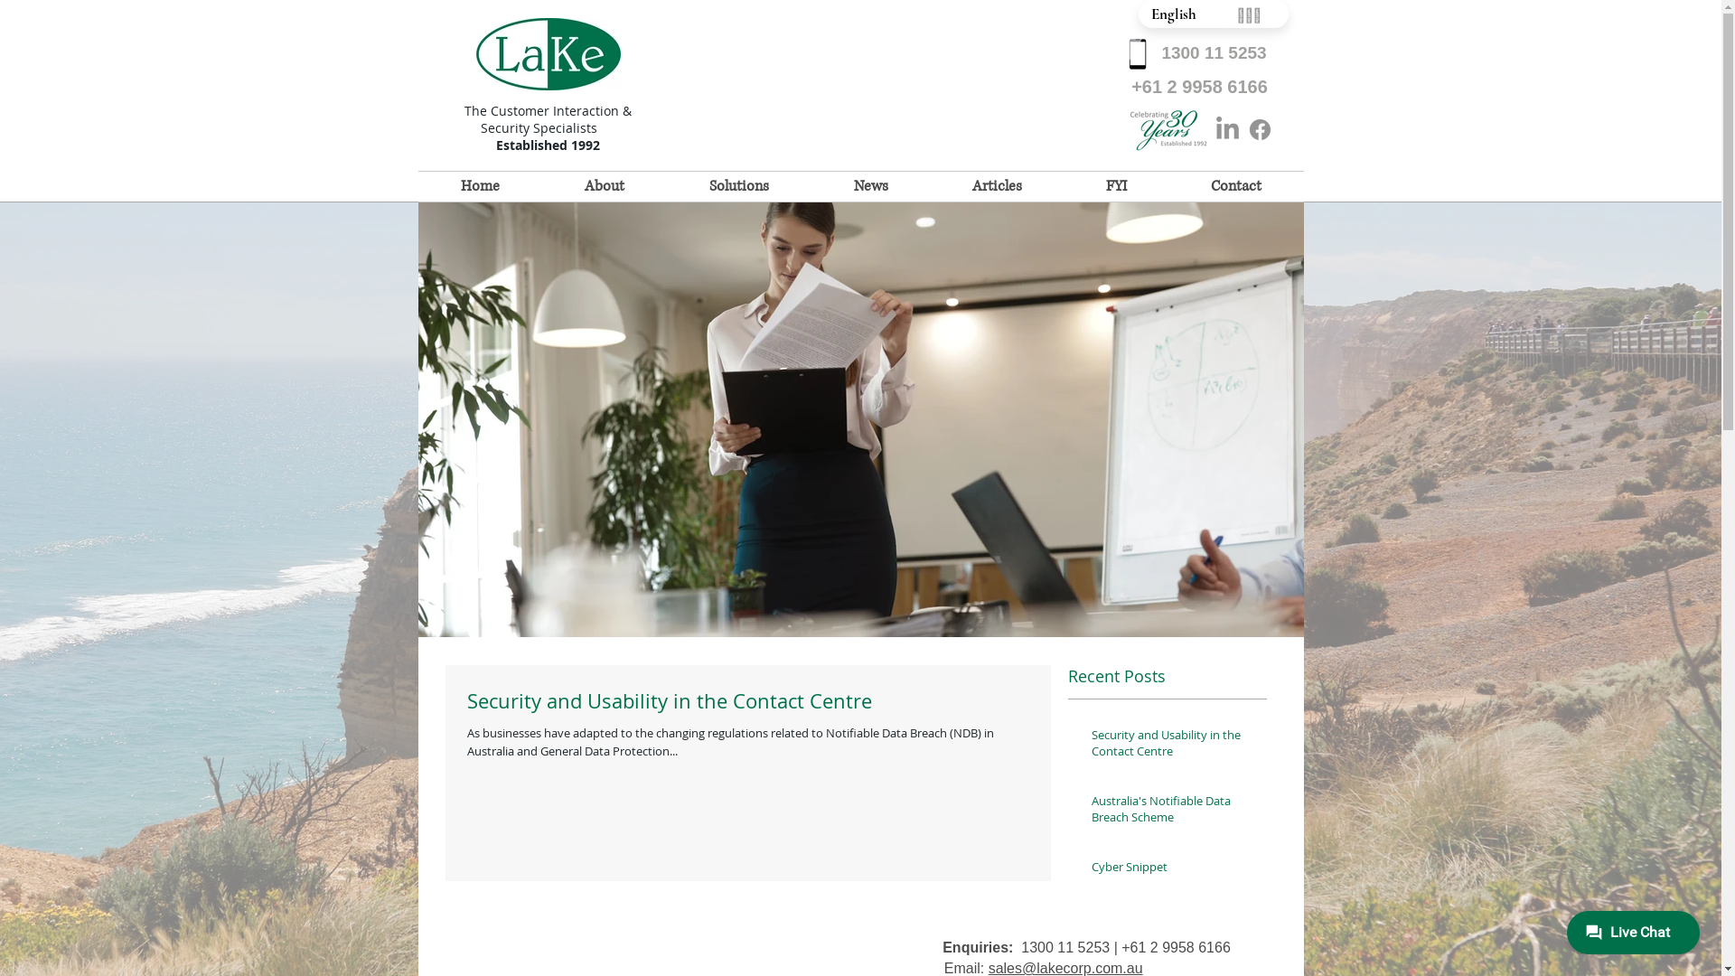 The width and height of the screenshot is (1735, 976). I want to click on +61 2 9958 6166, so click(1200, 87).